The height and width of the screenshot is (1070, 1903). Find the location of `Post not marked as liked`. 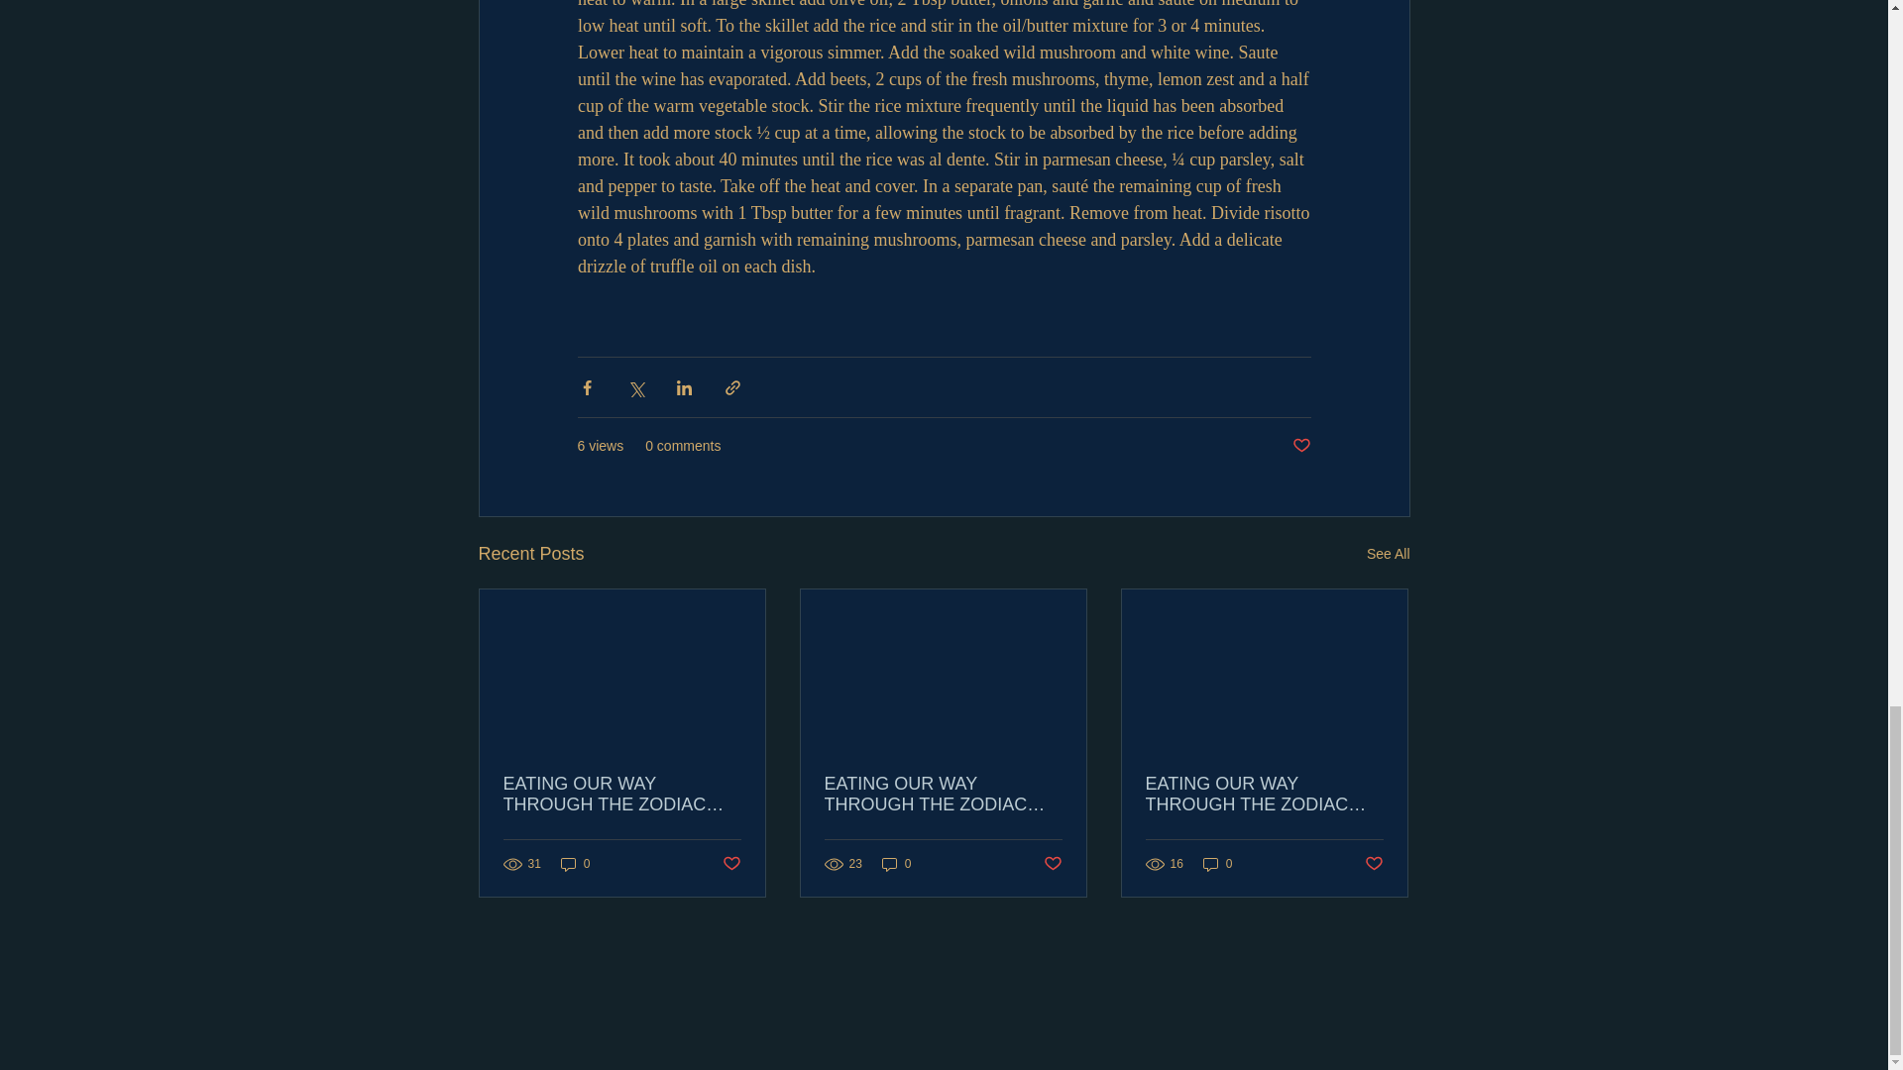

Post not marked as liked is located at coordinates (1053, 864).